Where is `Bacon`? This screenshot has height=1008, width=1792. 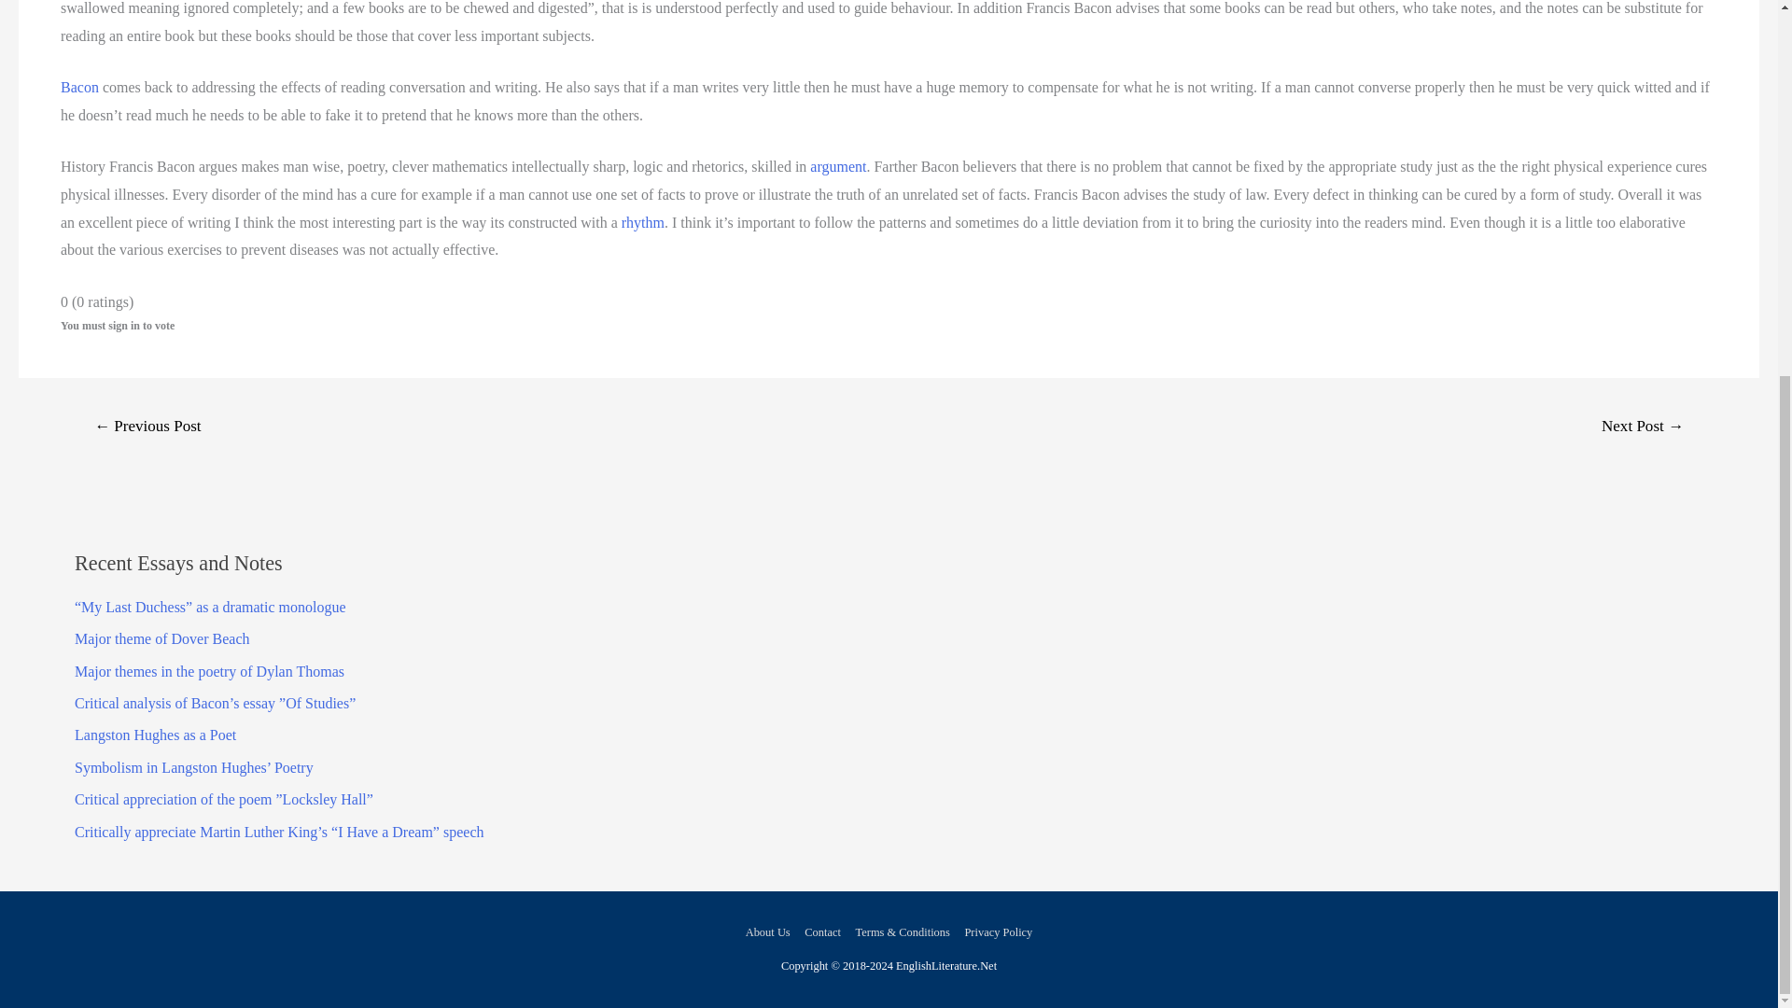 Bacon is located at coordinates (79, 87).